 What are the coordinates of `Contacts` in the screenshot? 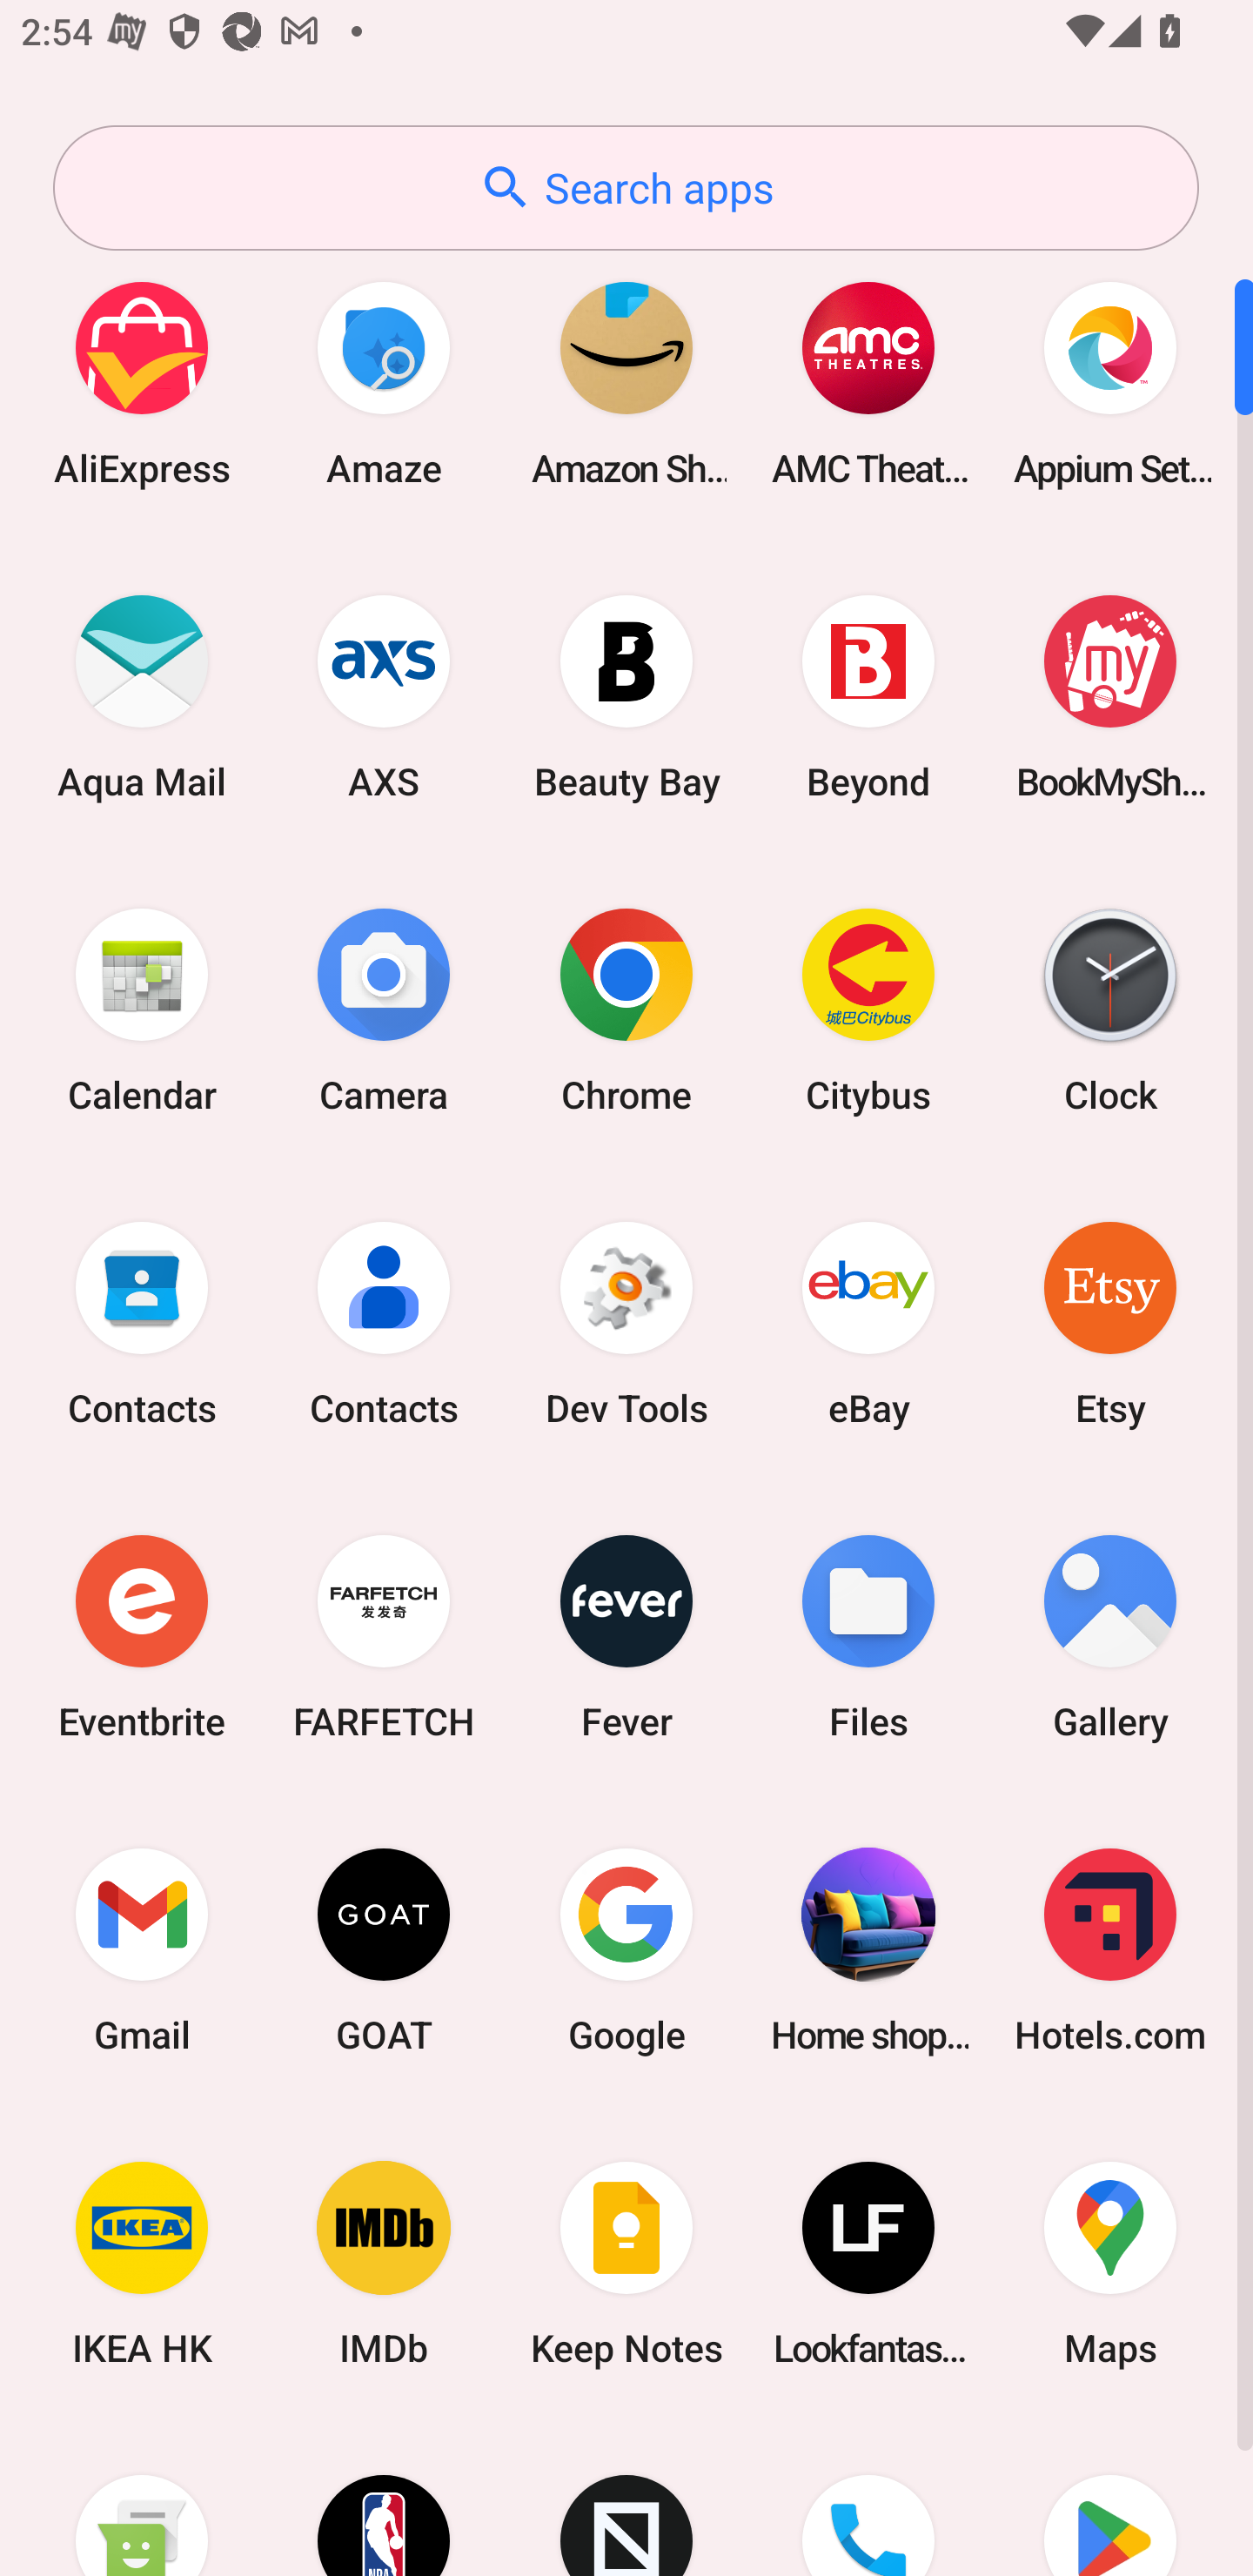 It's located at (142, 1323).